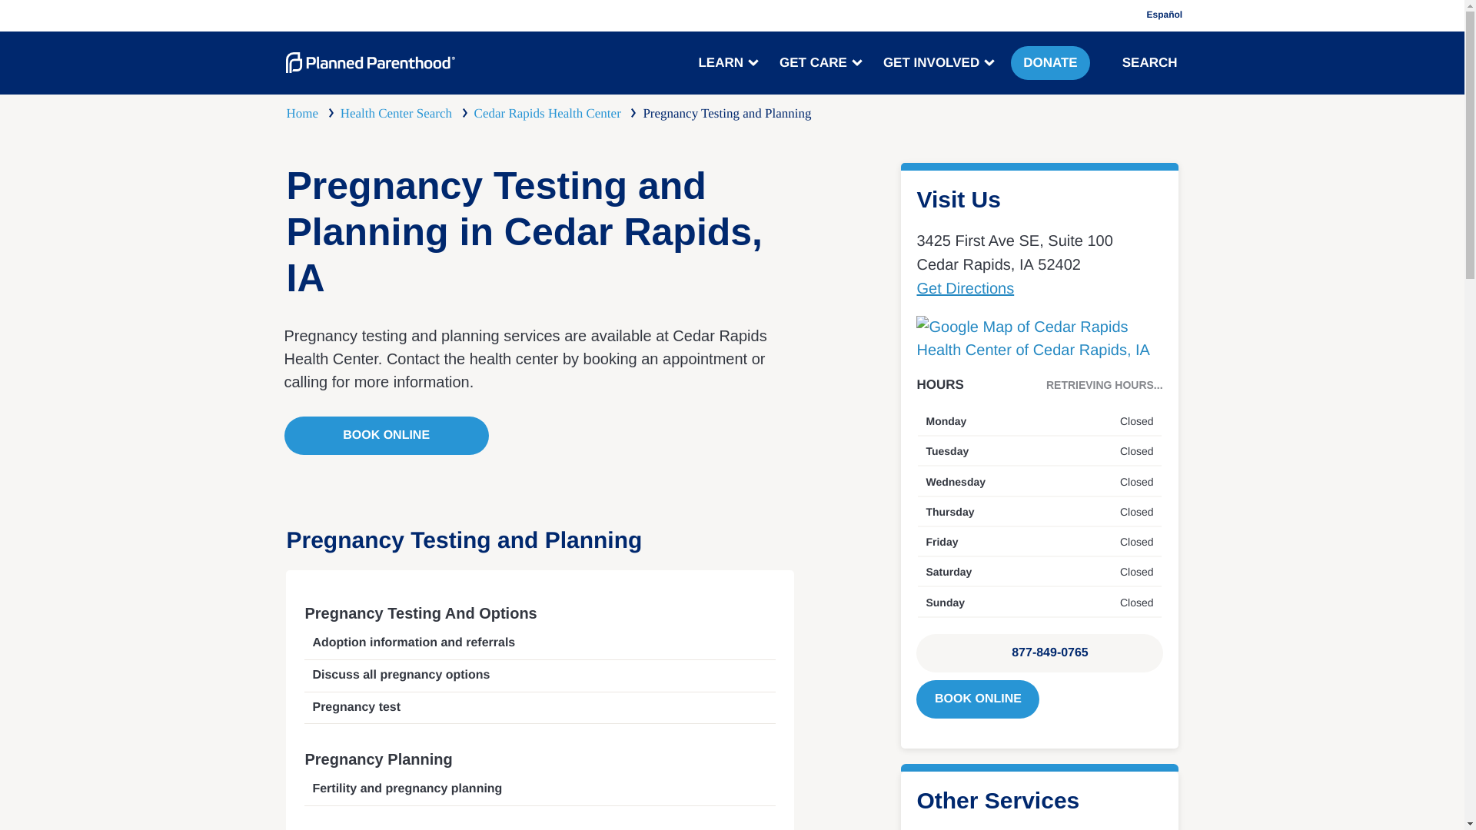 The image size is (1476, 830). What do you see at coordinates (371, 63) in the screenshot?
I see `Back to home` at bounding box center [371, 63].